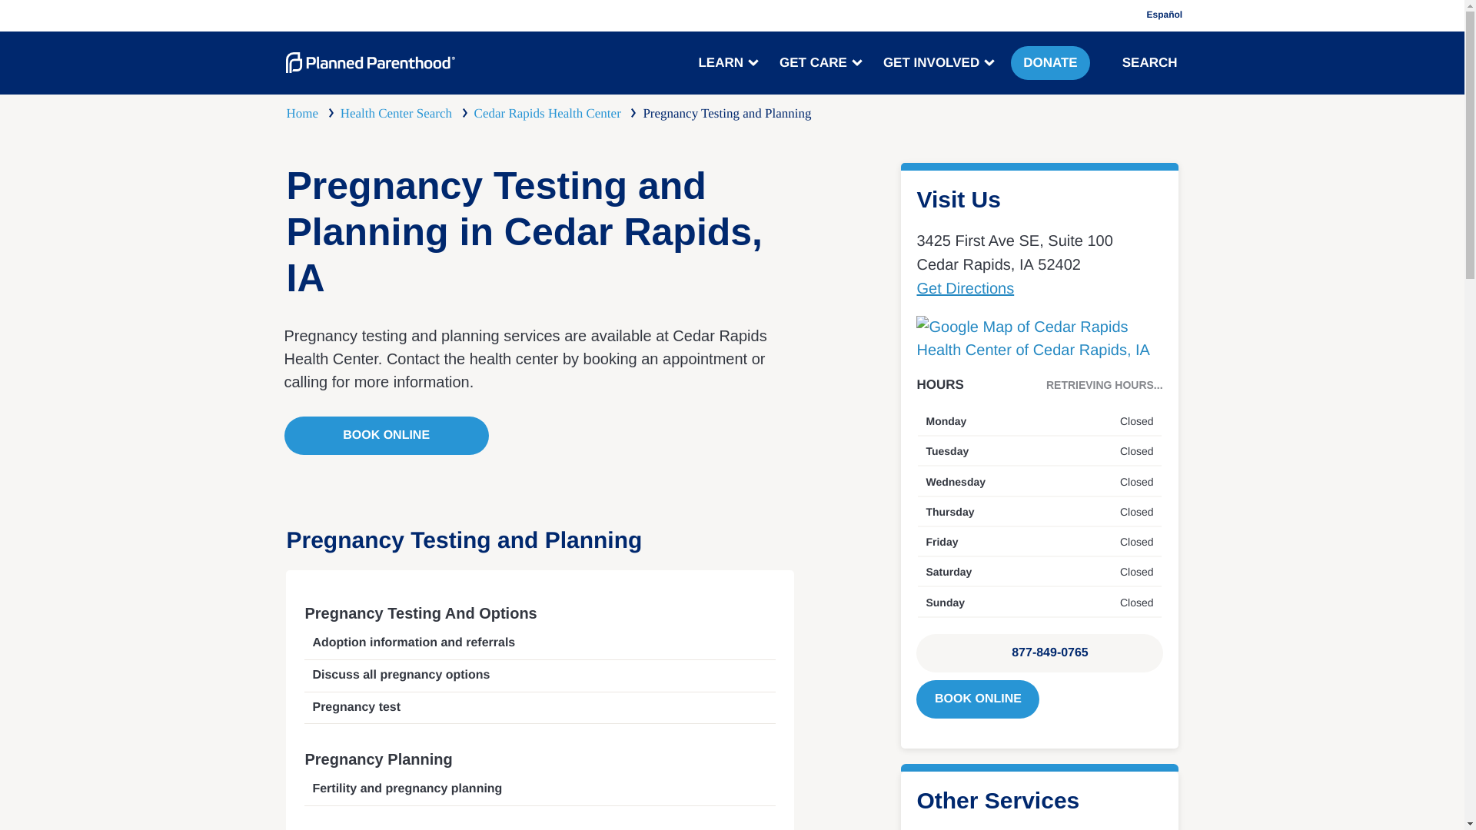 The image size is (1476, 830). What do you see at coordinates (371, 63) in the screenshot?
I see `Back to home` at bounding box center [371, 63].